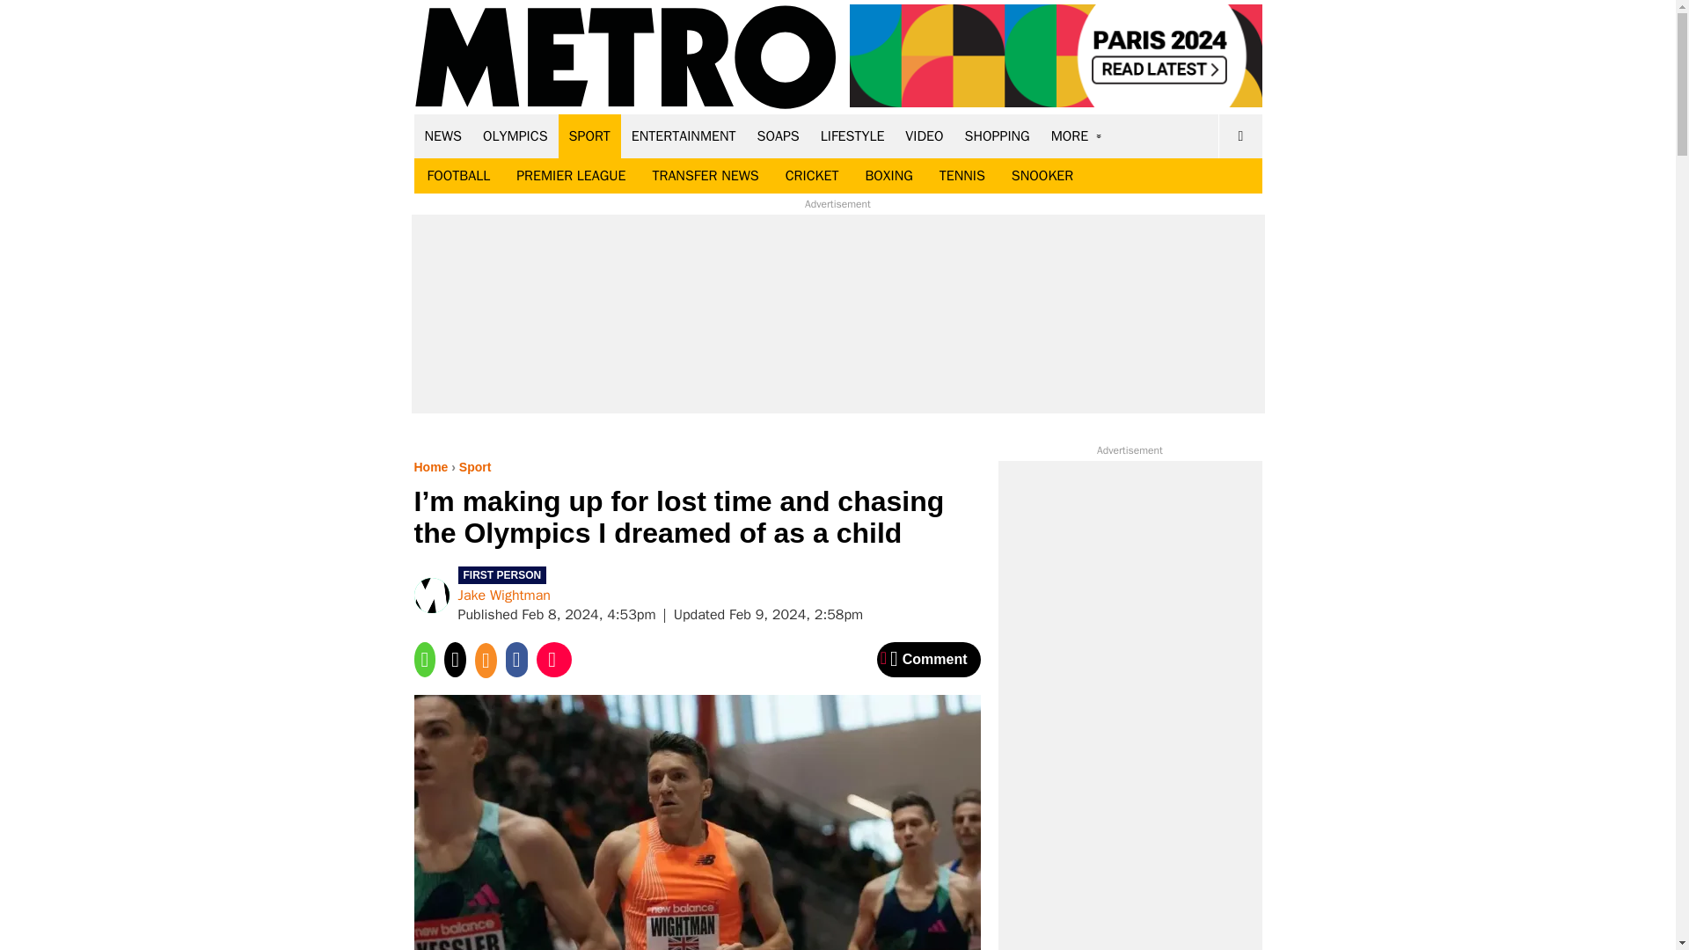 Image resolution: width=1689 pixels, height=950 pixels. I want to click on SOAPS, so click(778, 135).